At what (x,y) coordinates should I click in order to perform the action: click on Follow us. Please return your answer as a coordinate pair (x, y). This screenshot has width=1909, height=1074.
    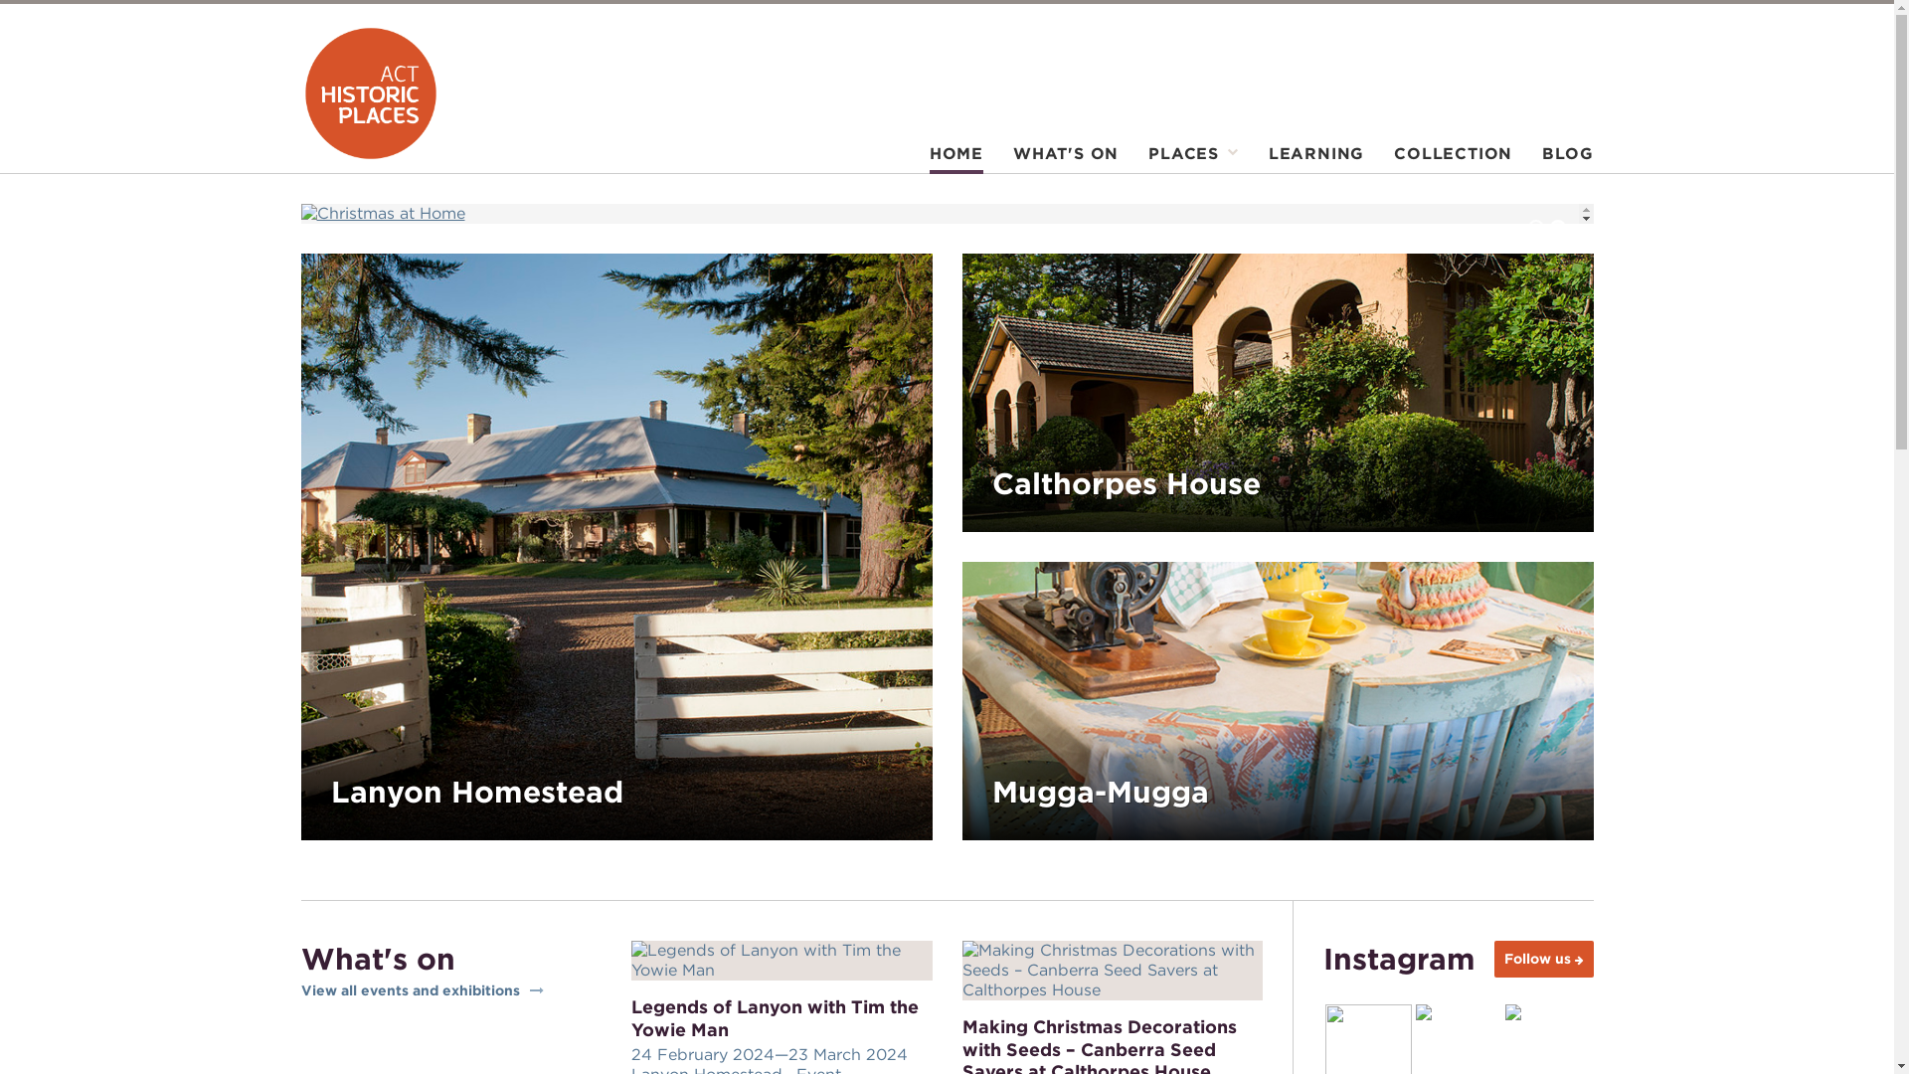
    Looking at the image, I should click on (1543, 959).